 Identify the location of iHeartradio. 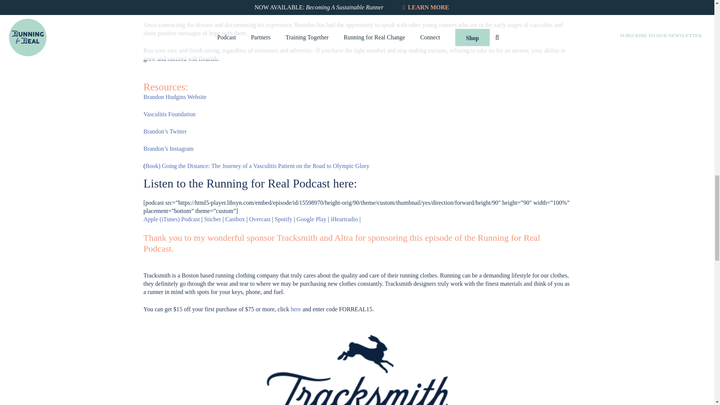
(344, 219).